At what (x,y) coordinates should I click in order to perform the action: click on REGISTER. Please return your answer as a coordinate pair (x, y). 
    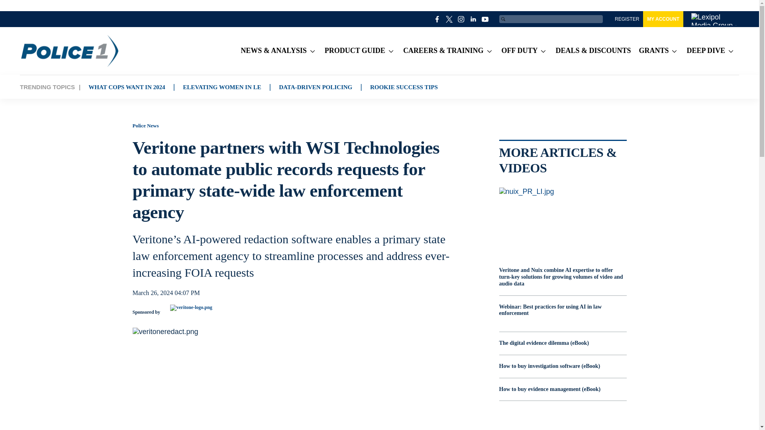
    Looking at the image, I should click on (627, 19).